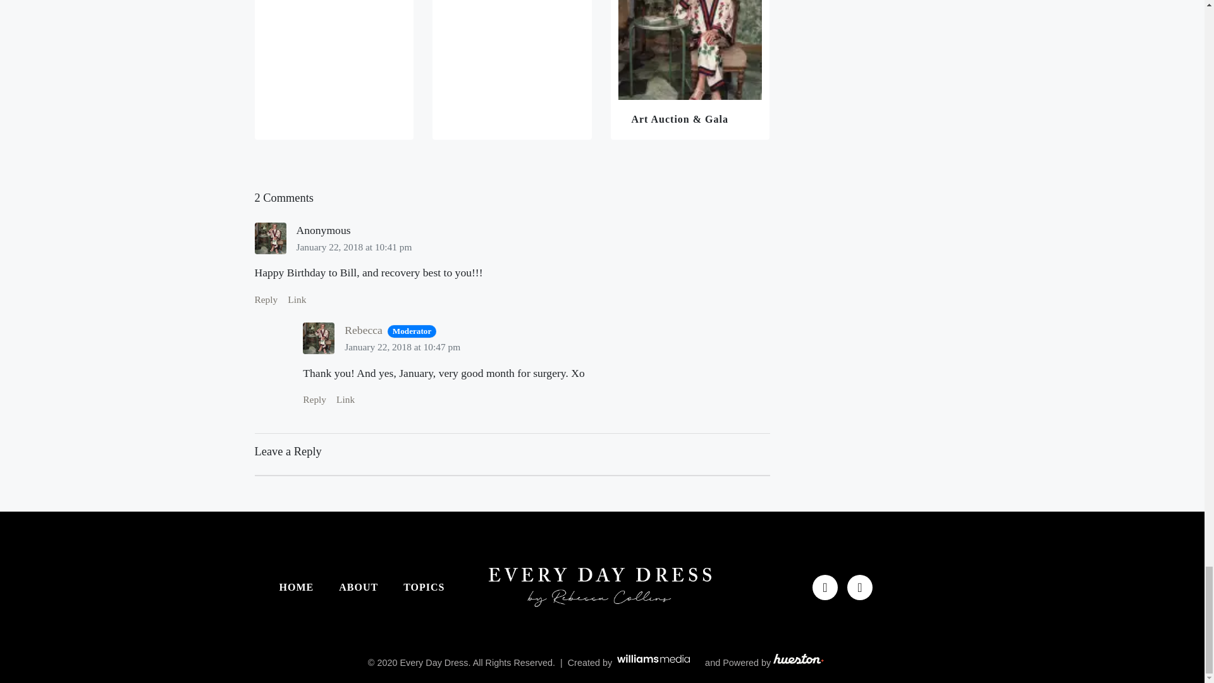 This screenshot has height=683, width=1214. What do you see at coordinates (334, 70) in the screenshot?
I see `Cake Cake Cake` at bounding box center [334, 70].